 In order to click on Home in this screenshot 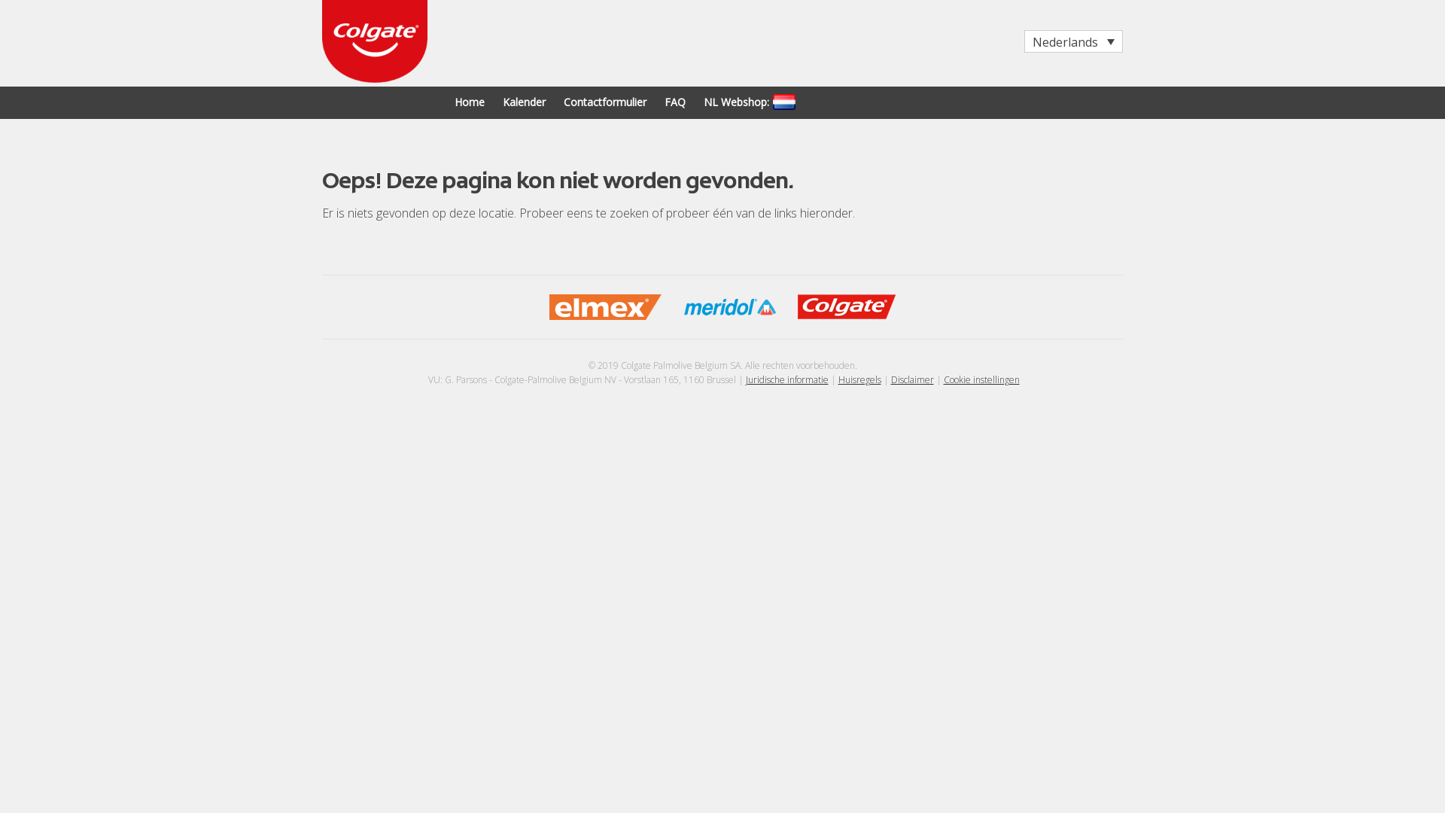, I will do `click(470, 102)`.